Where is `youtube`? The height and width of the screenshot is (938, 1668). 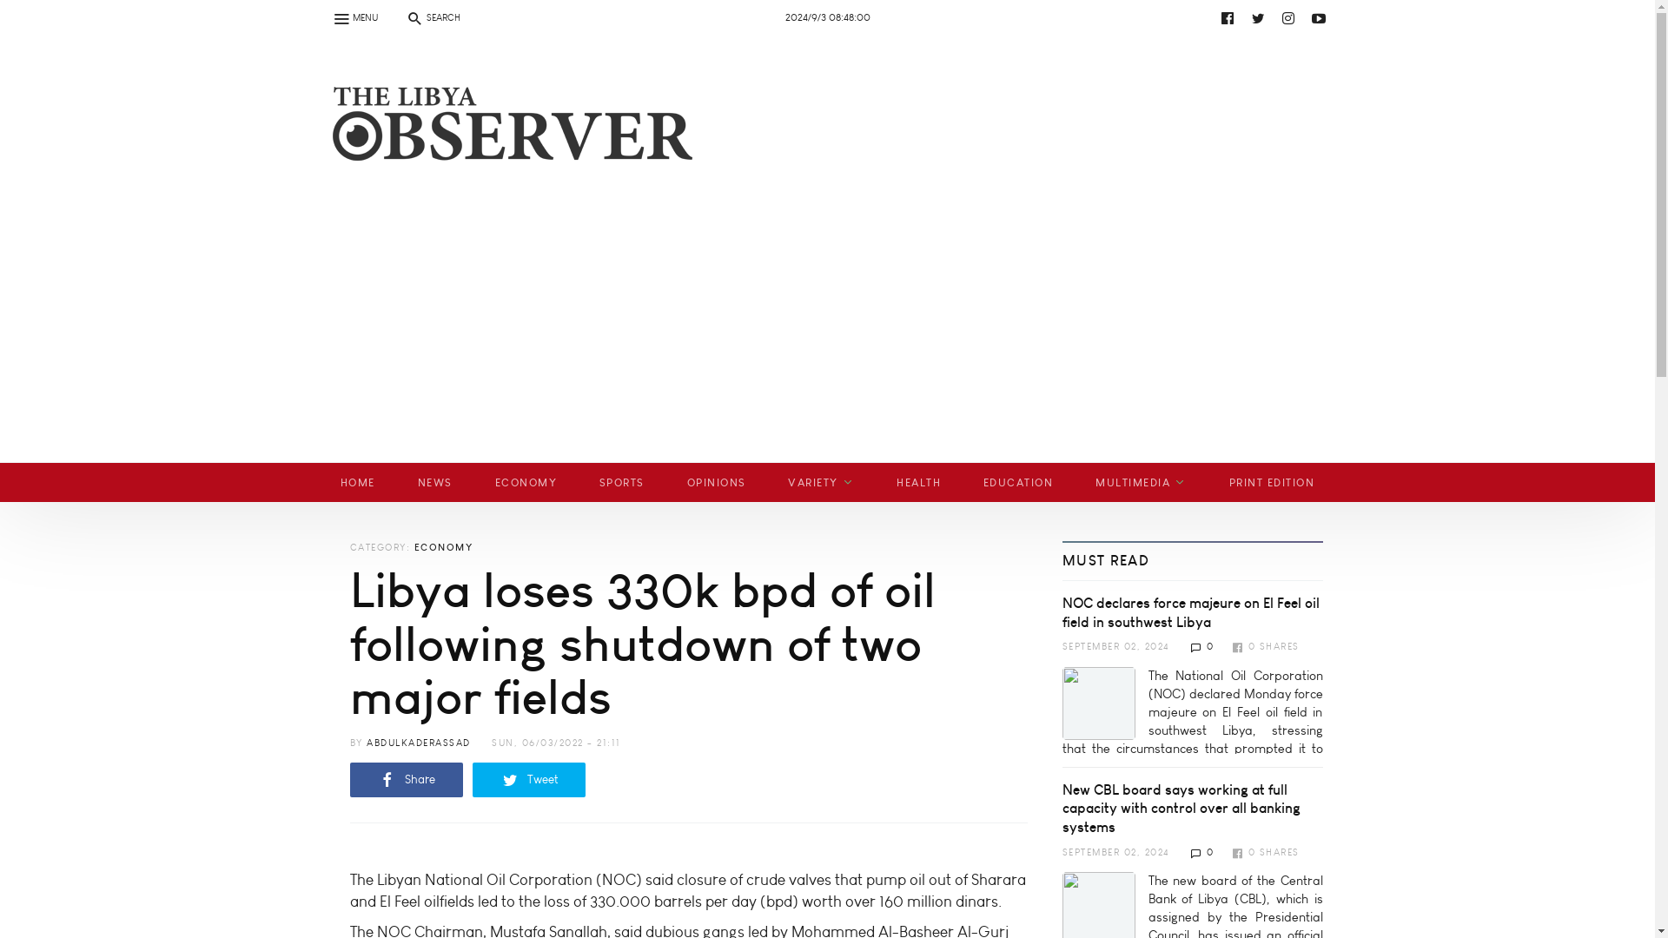 youtube is located at coordinates (844, 17).